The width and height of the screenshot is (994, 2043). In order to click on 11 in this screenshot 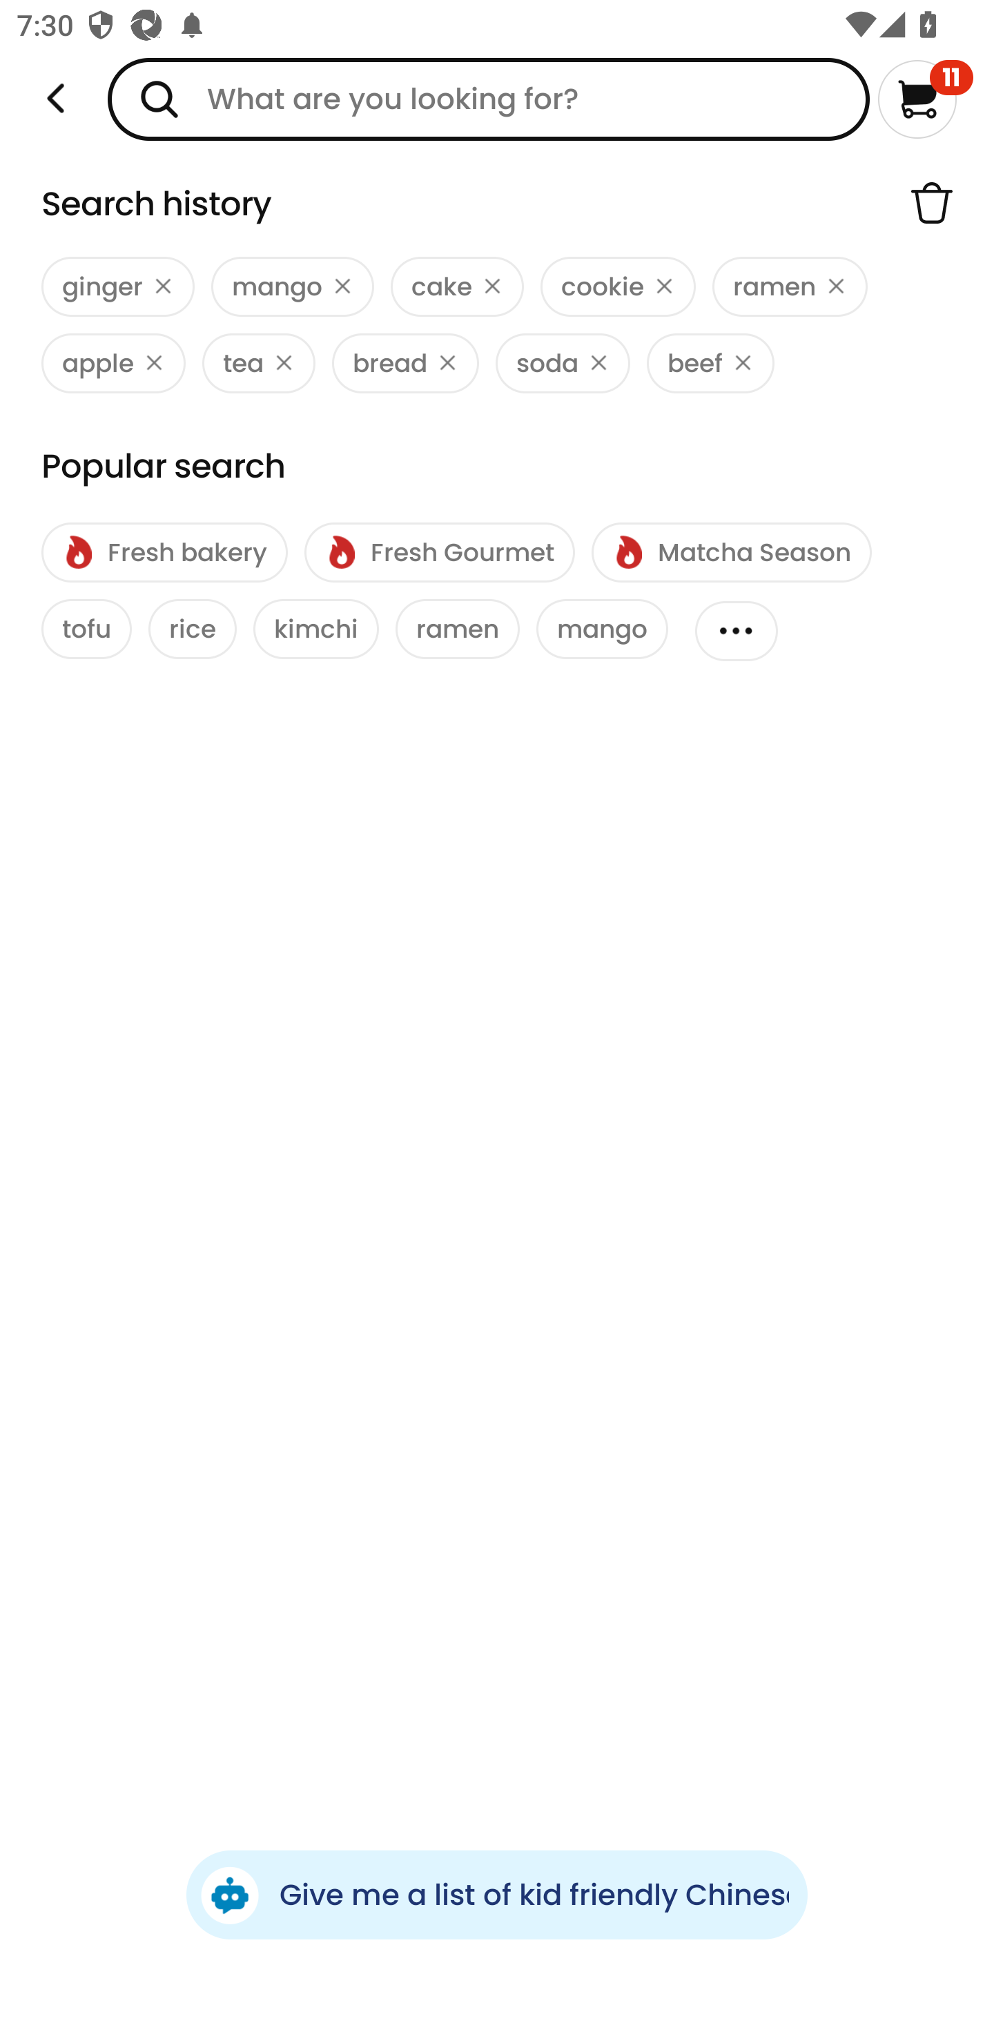, I will do `click(925, 99)`.